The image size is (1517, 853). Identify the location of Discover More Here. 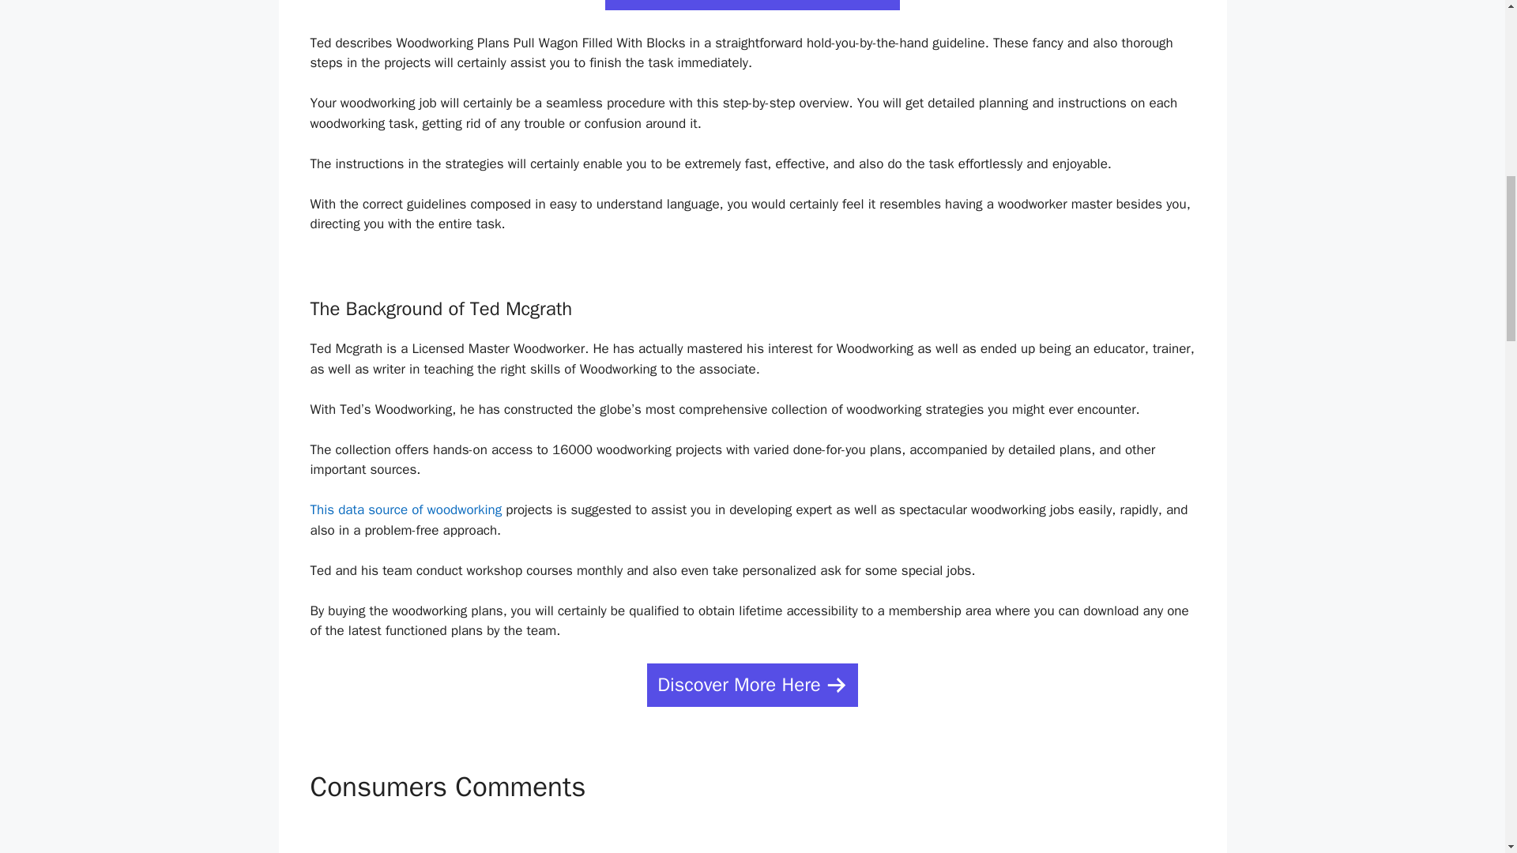
(752, 686).